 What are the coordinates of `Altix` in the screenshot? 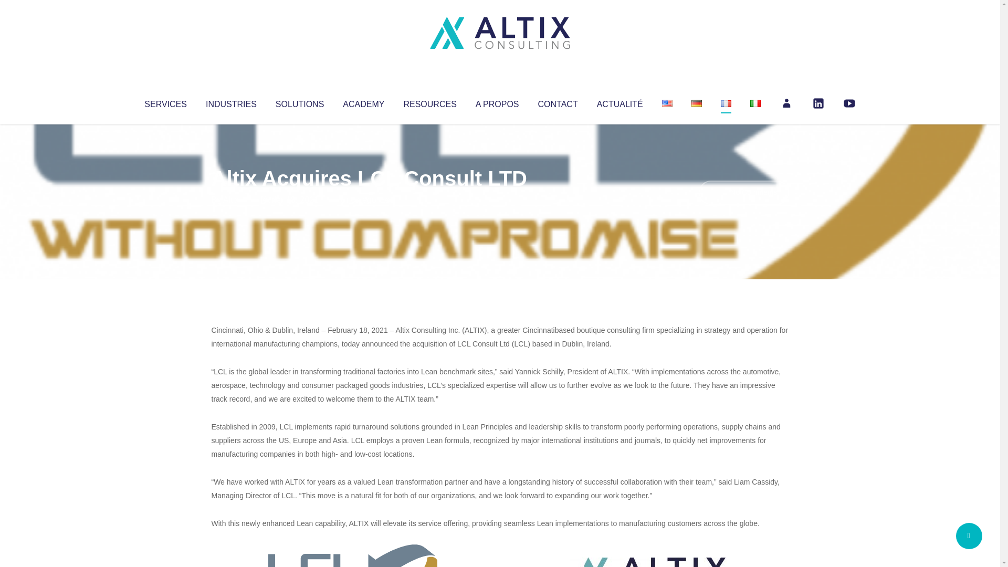 It's located at (231, 199).